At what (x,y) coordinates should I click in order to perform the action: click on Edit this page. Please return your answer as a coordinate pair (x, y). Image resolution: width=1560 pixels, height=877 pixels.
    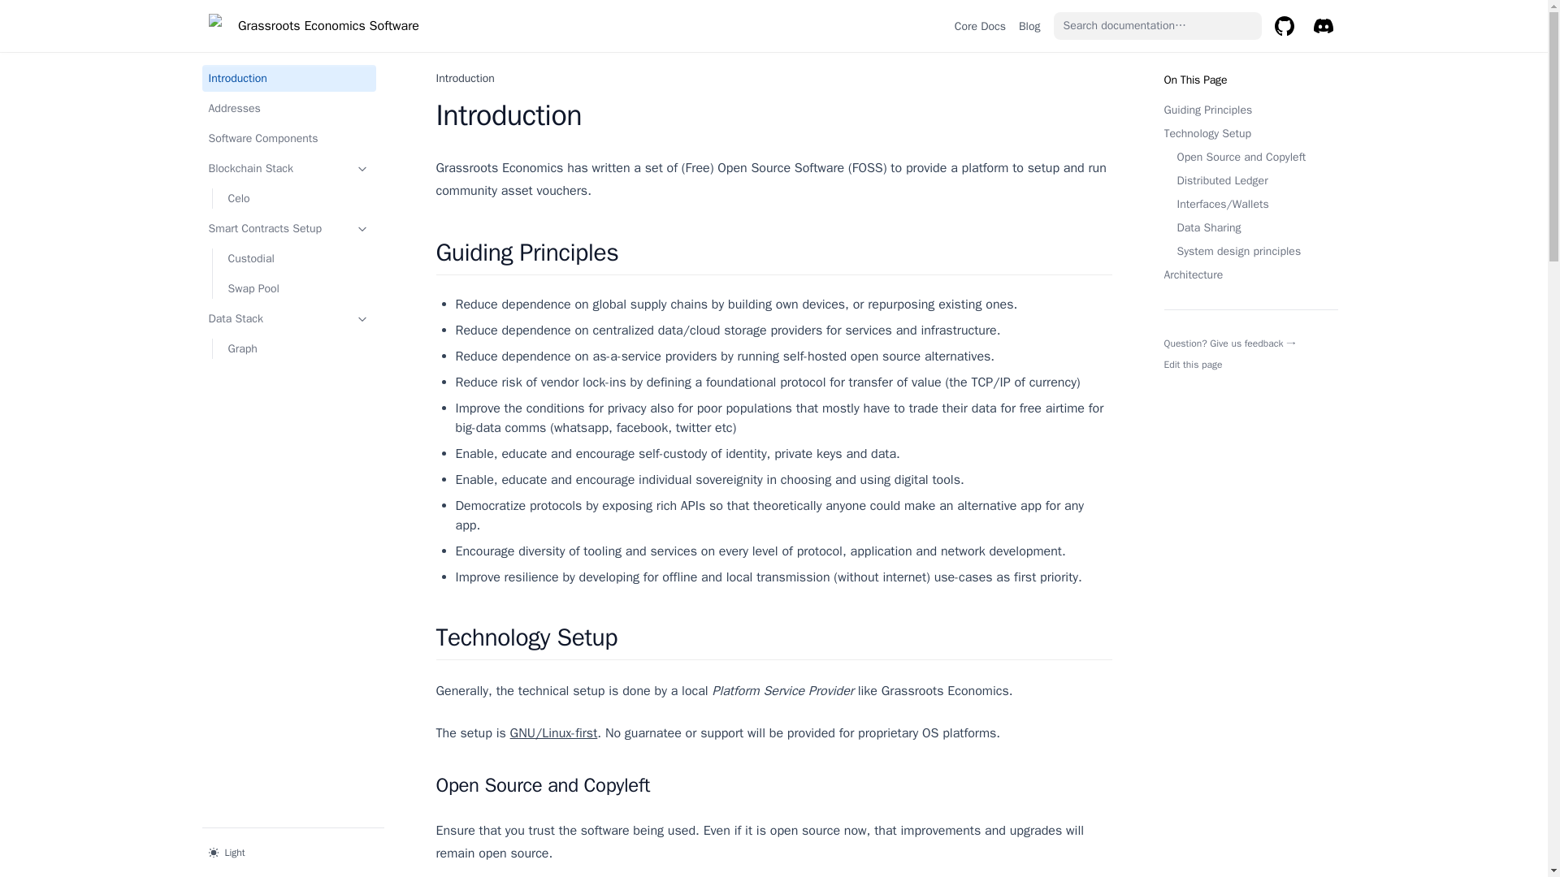
    Looking at the image, I should click on (1193, 364).